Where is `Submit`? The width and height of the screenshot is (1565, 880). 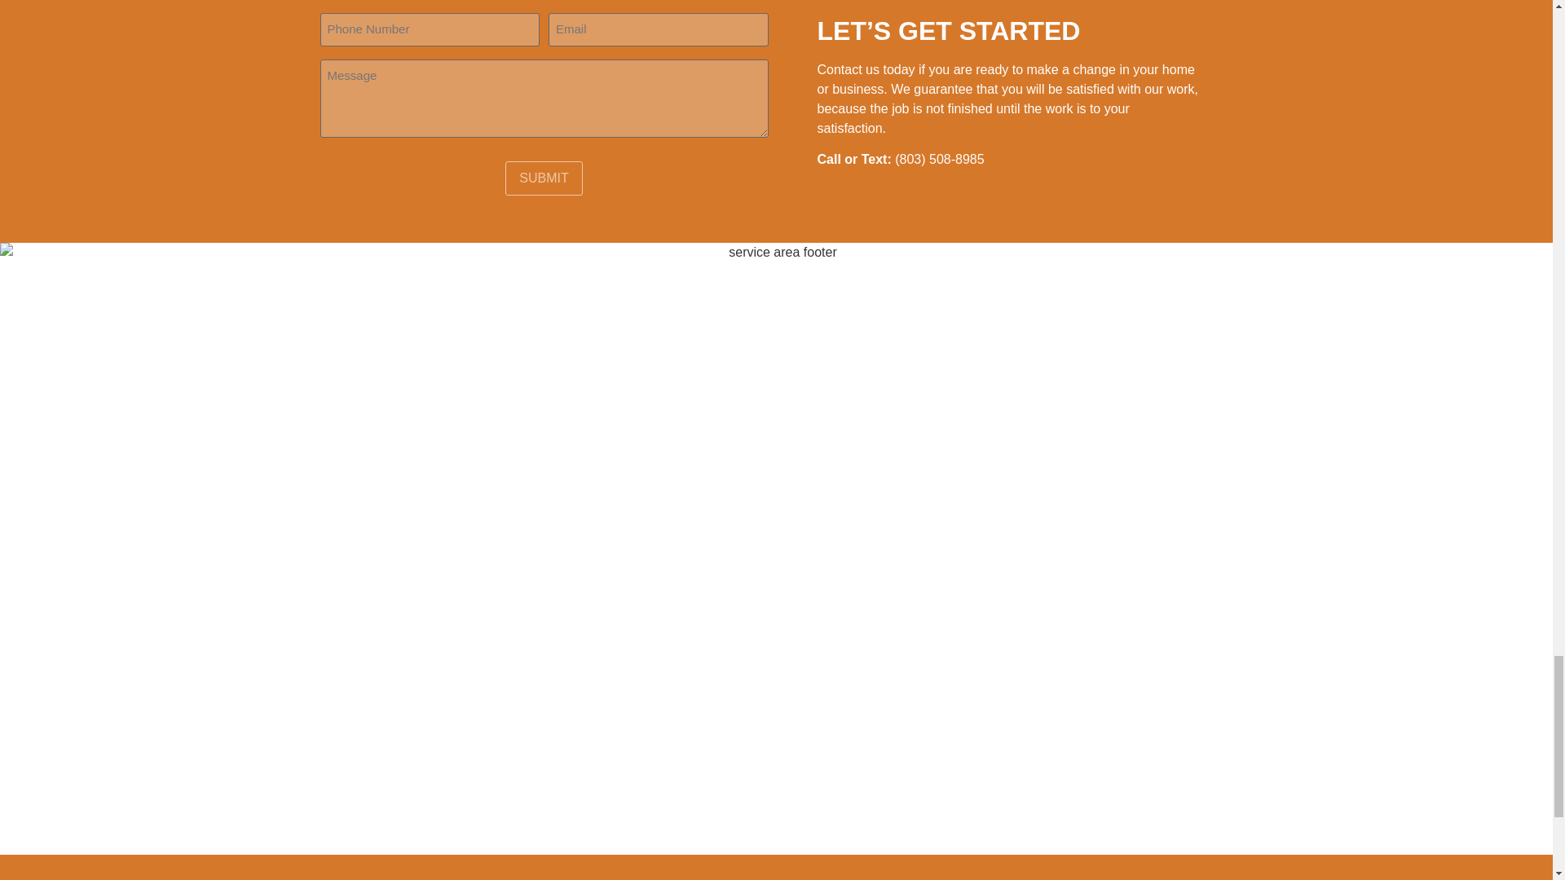
Submit is located at coordinates (544, 178).